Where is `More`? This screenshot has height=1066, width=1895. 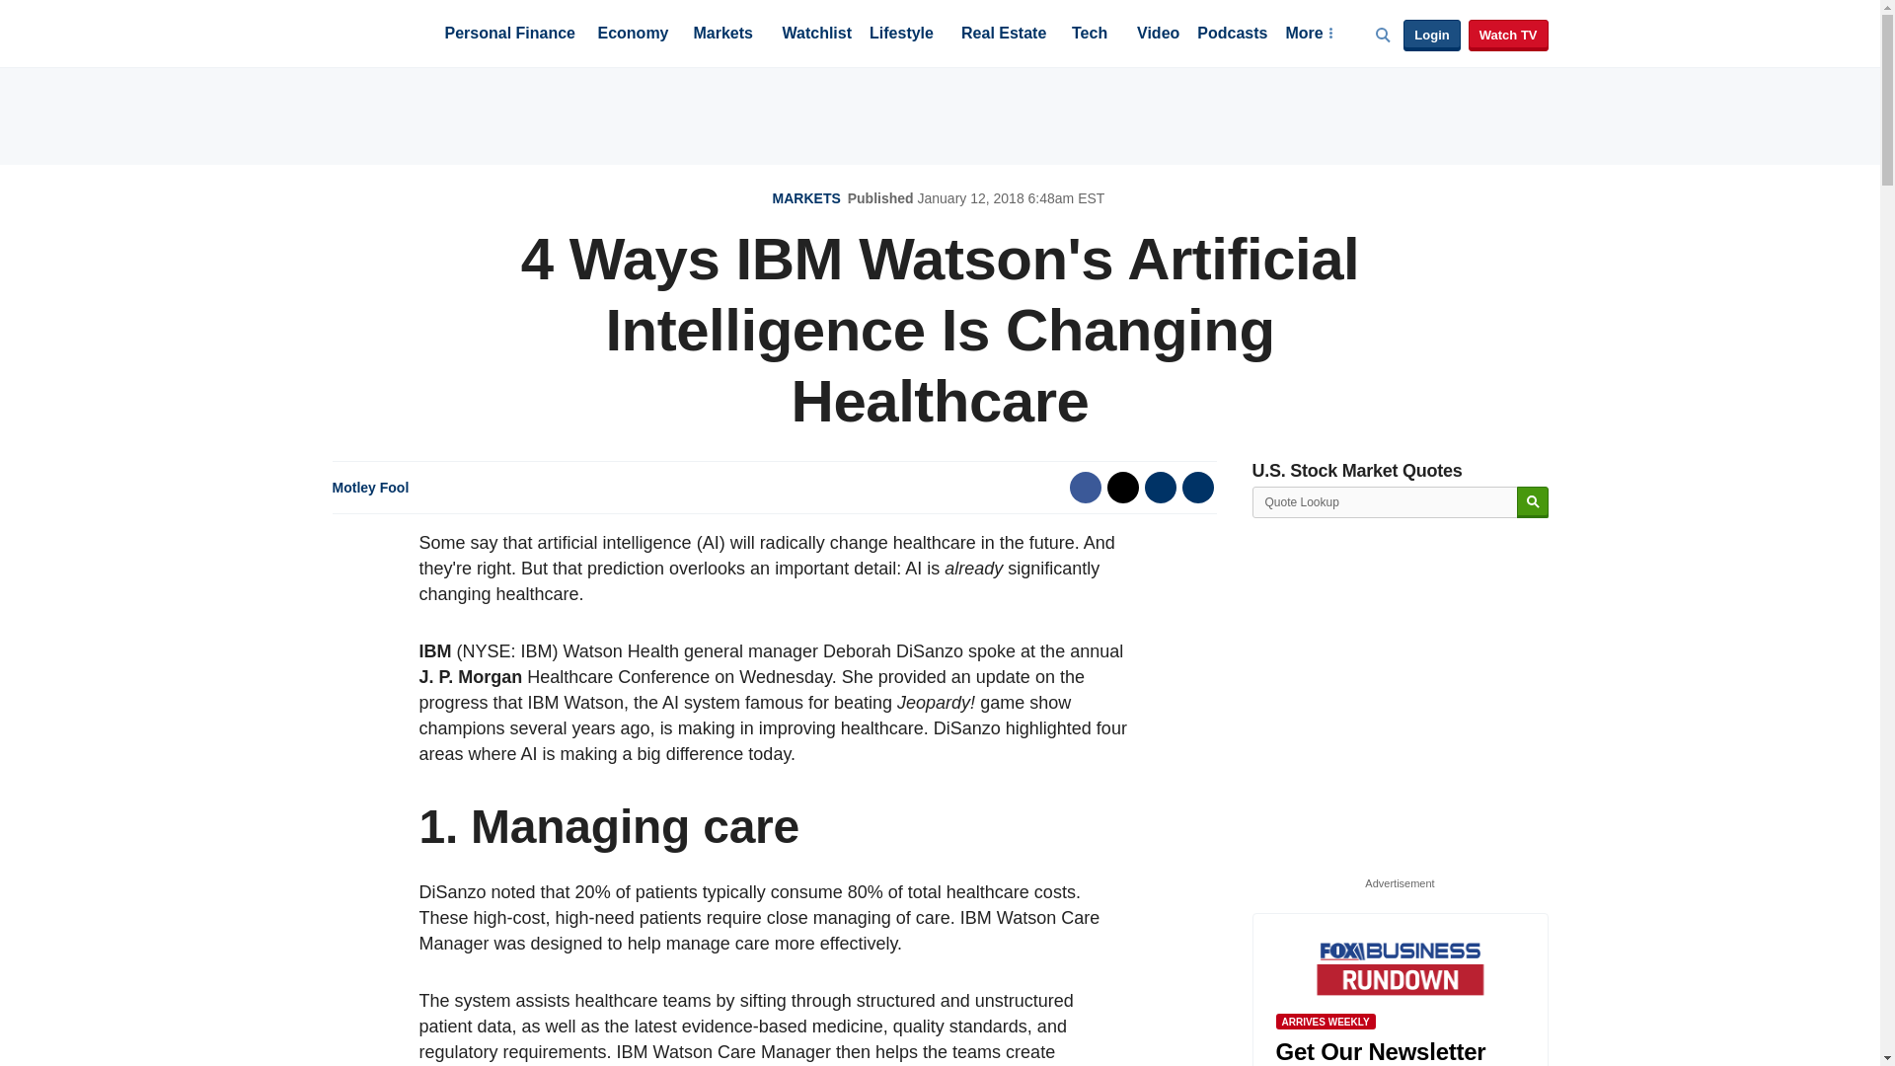
More is located at coordinates (1308, 35).